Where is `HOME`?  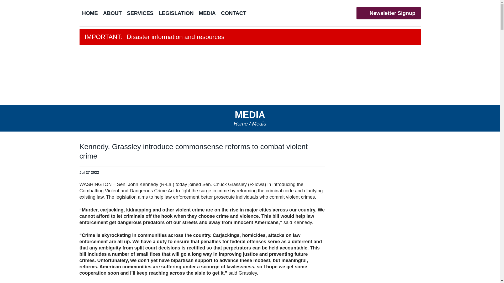
HOME is located at coordinates (90, 13).